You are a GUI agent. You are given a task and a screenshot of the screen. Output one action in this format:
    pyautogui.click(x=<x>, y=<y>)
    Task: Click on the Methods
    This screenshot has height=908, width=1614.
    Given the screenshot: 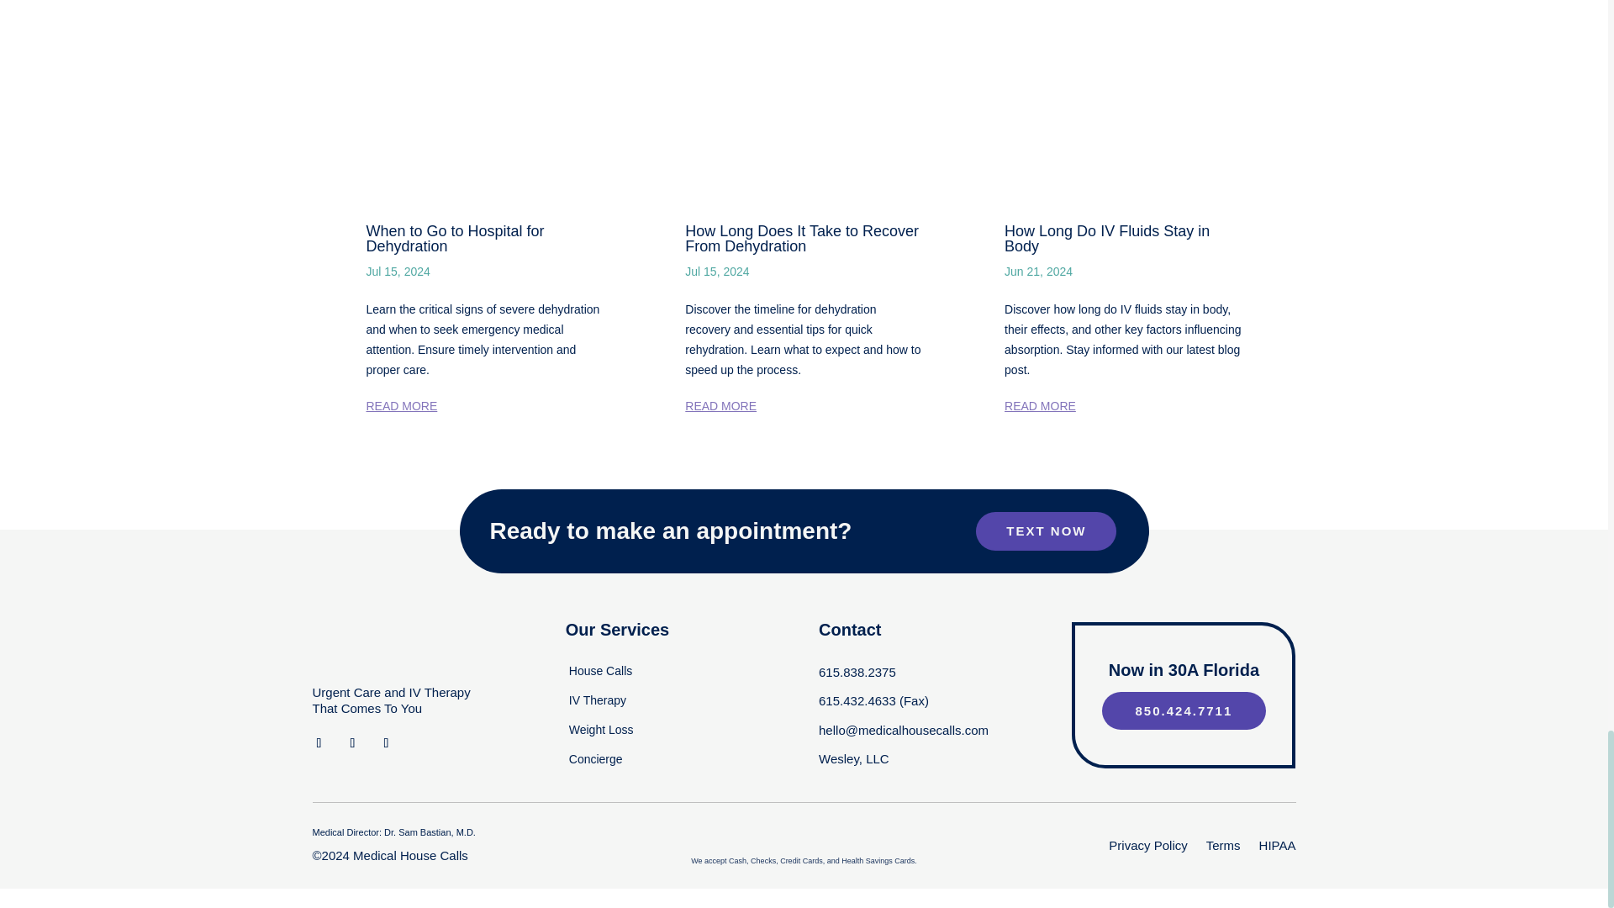 What is the action you would take?
    pyautogui.click(x=804, y=841)
    